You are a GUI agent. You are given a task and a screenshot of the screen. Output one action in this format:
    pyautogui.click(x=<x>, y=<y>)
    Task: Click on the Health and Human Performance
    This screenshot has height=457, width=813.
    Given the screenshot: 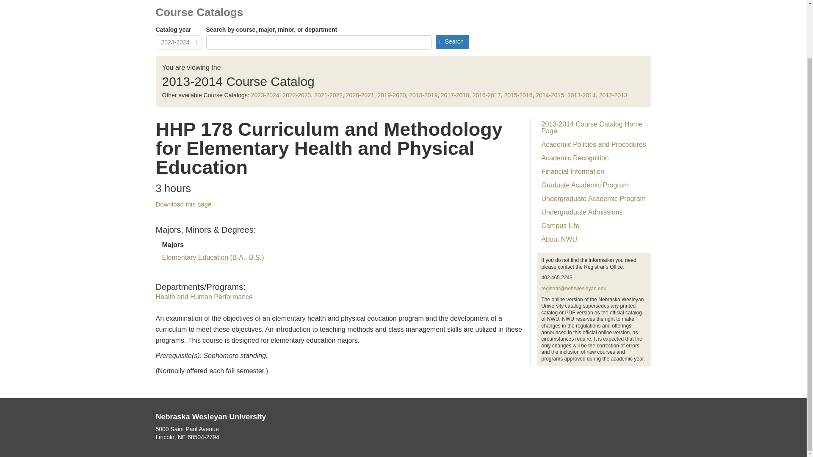 What is the action you would take?
    pyautogui.click(x=204, y=297)
    